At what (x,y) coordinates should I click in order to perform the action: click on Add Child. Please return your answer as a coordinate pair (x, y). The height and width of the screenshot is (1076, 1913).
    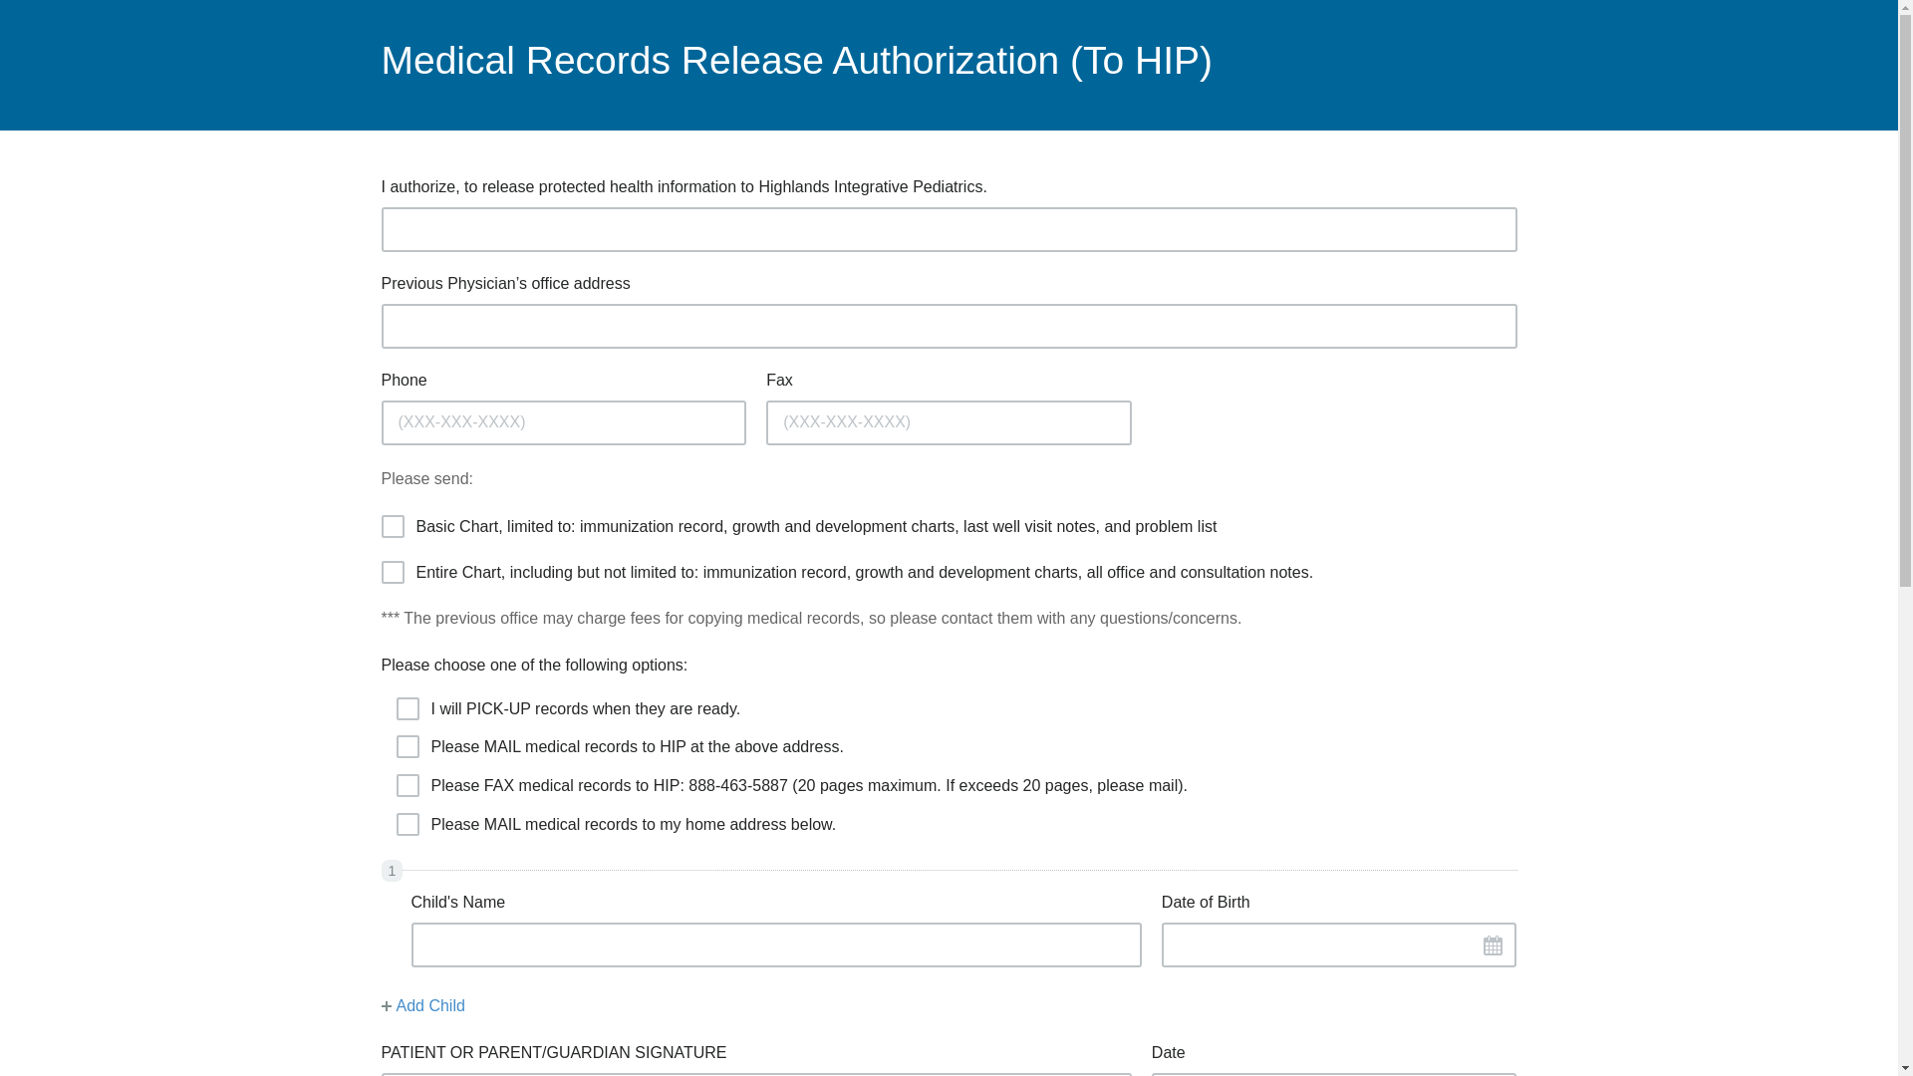
    Looking at the image, I should click on (422, 1006).